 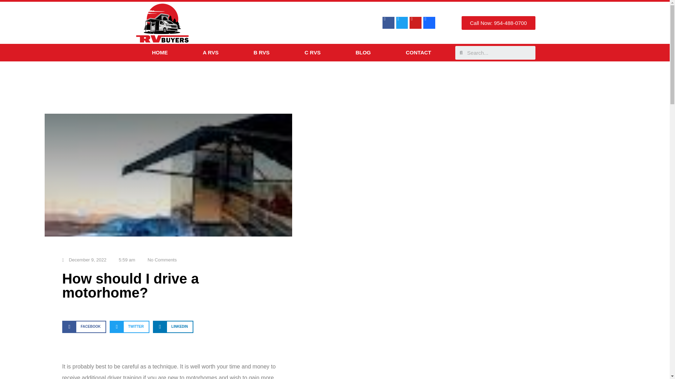 I want to click on BLOG, so click(x=363, y=53).